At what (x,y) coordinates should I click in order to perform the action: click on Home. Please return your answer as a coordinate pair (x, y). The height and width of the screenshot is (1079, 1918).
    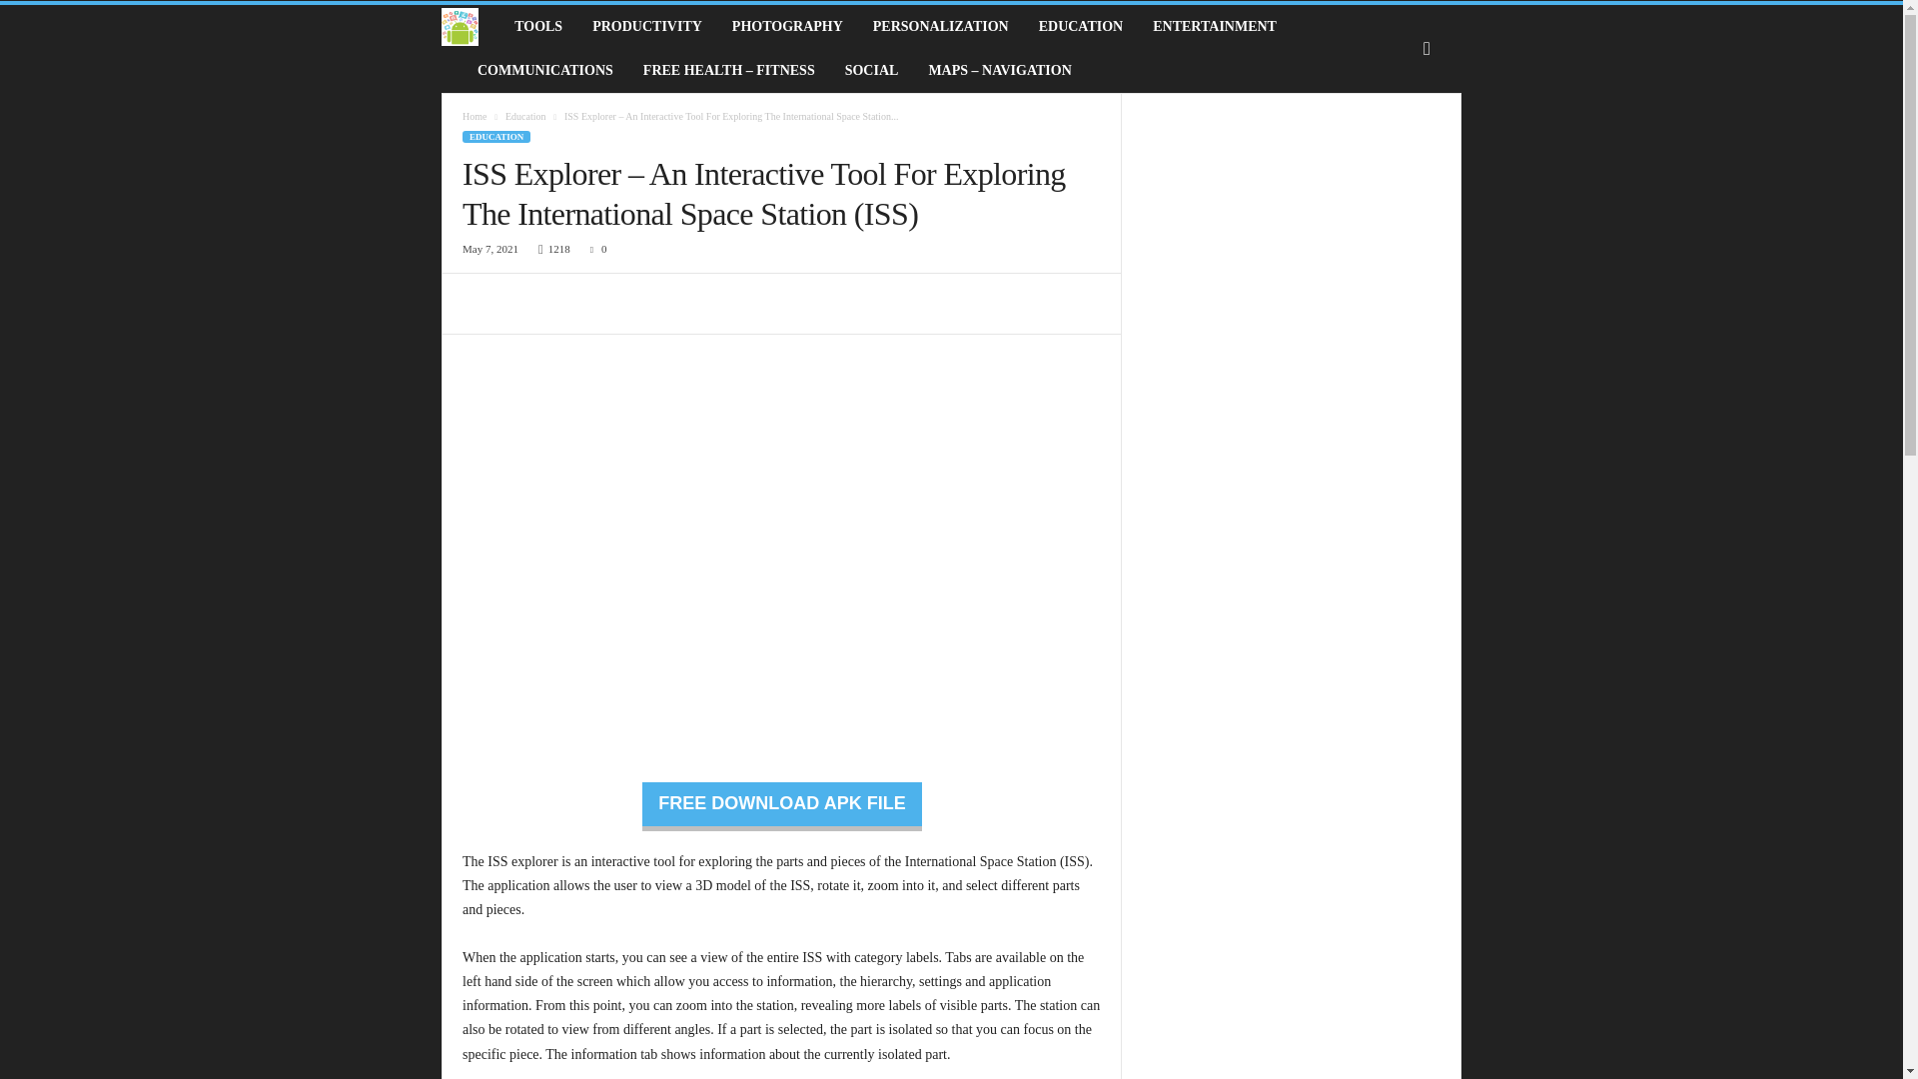
    Looking at the image, I should click on (474, 116).